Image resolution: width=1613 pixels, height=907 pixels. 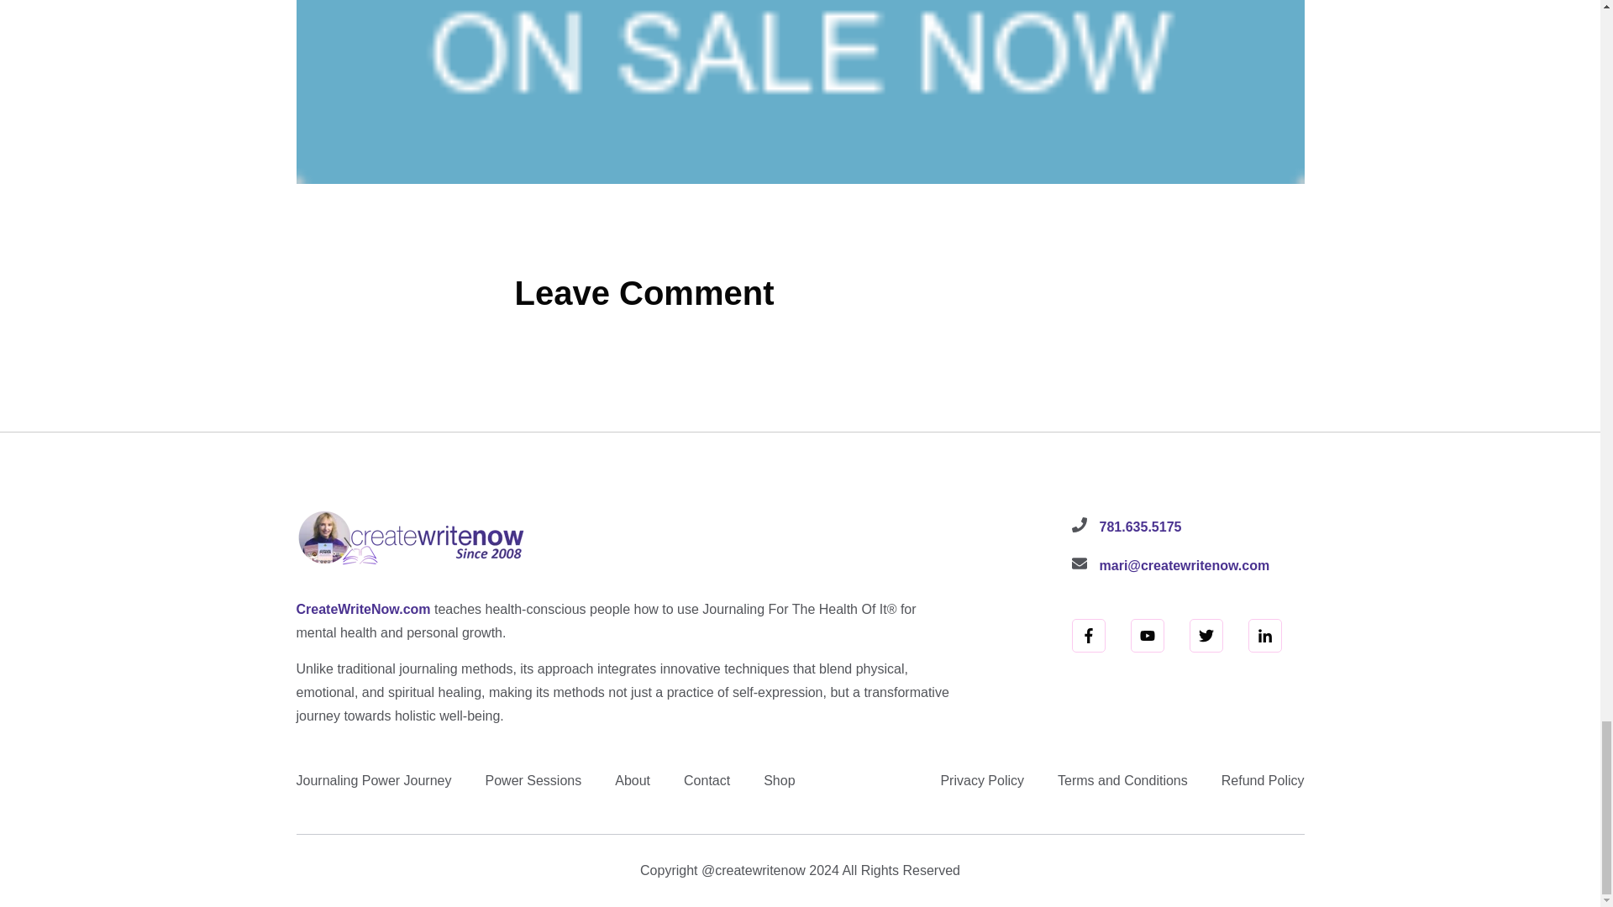 I want to click on CreateWriteNow.com, so click(x=363, y=610).